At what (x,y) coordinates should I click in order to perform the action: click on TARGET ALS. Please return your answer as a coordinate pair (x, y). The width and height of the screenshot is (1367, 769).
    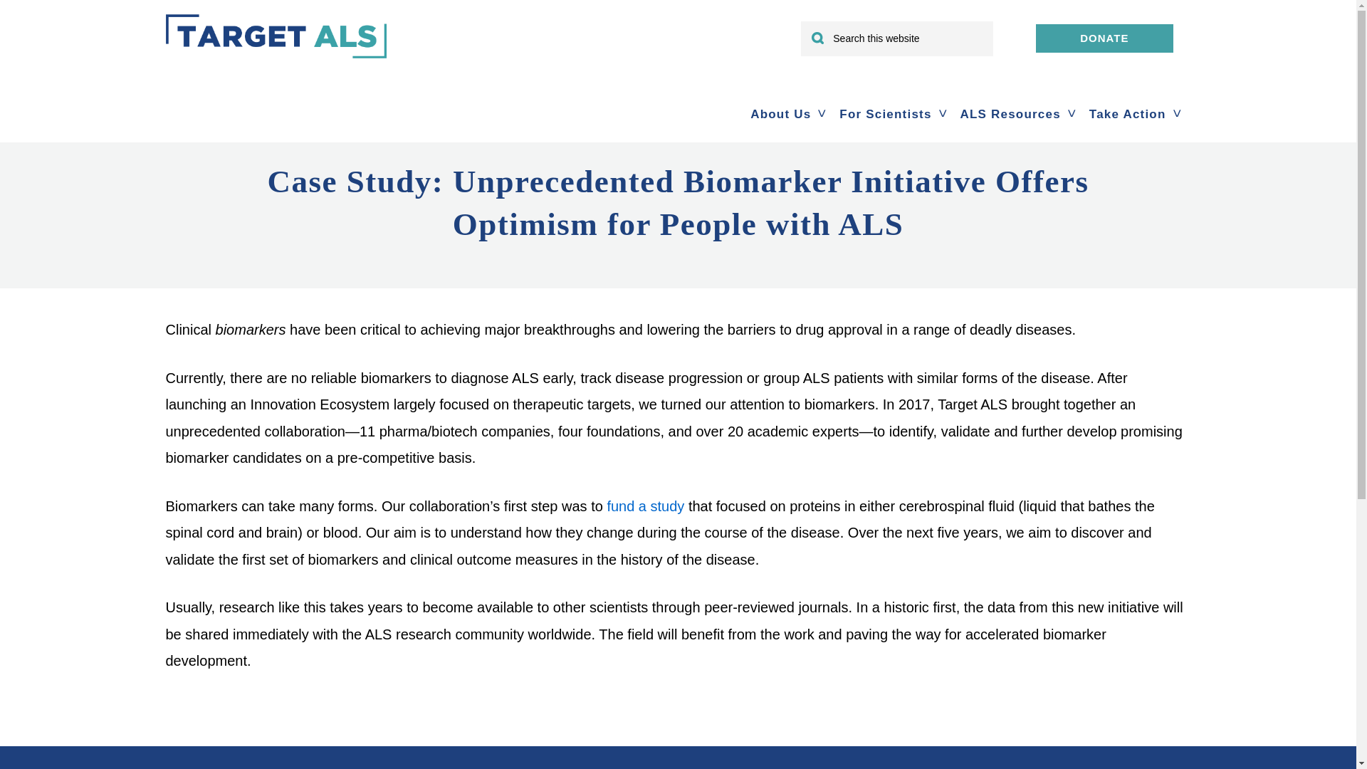
    Looking at the image, I should click on (275, 57).